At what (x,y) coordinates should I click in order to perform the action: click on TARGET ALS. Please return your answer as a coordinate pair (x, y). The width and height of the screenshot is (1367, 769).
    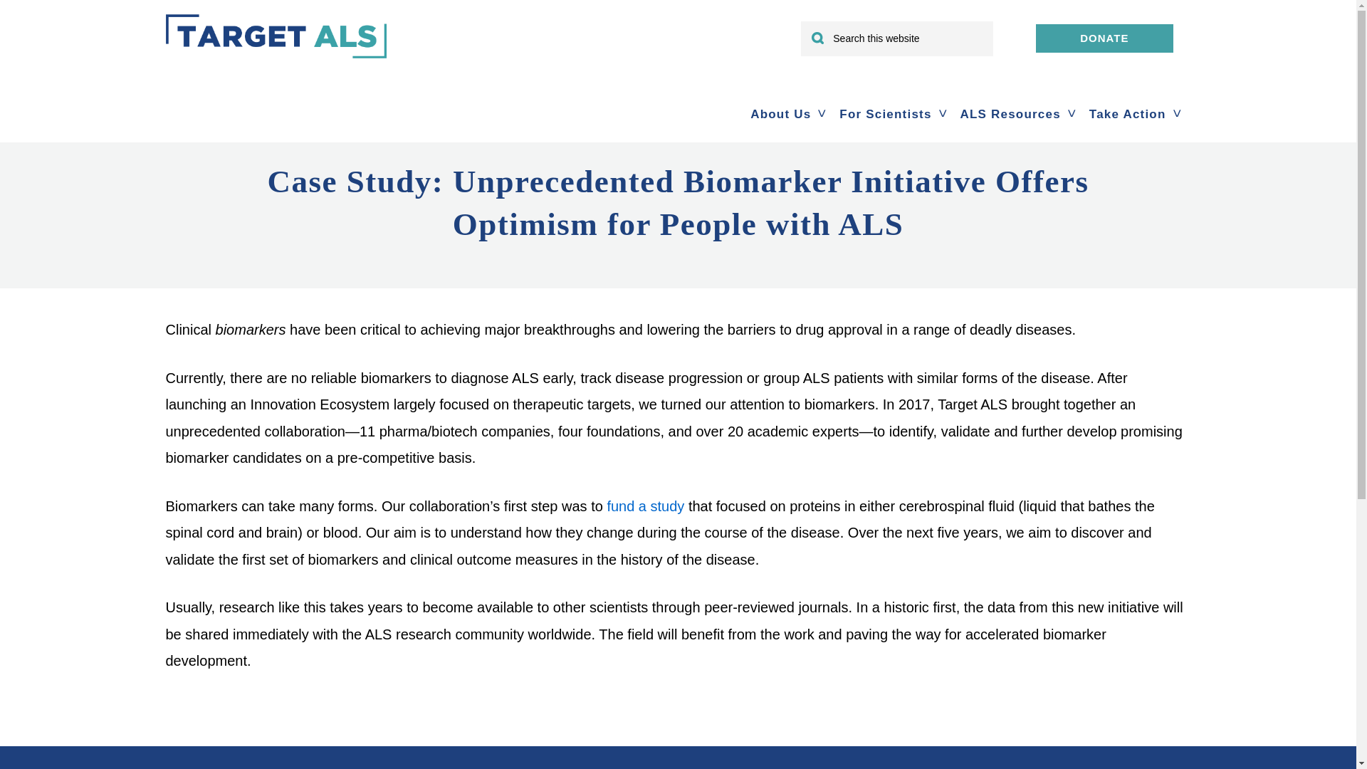
    Looking at the image, I should click on (275, 57).